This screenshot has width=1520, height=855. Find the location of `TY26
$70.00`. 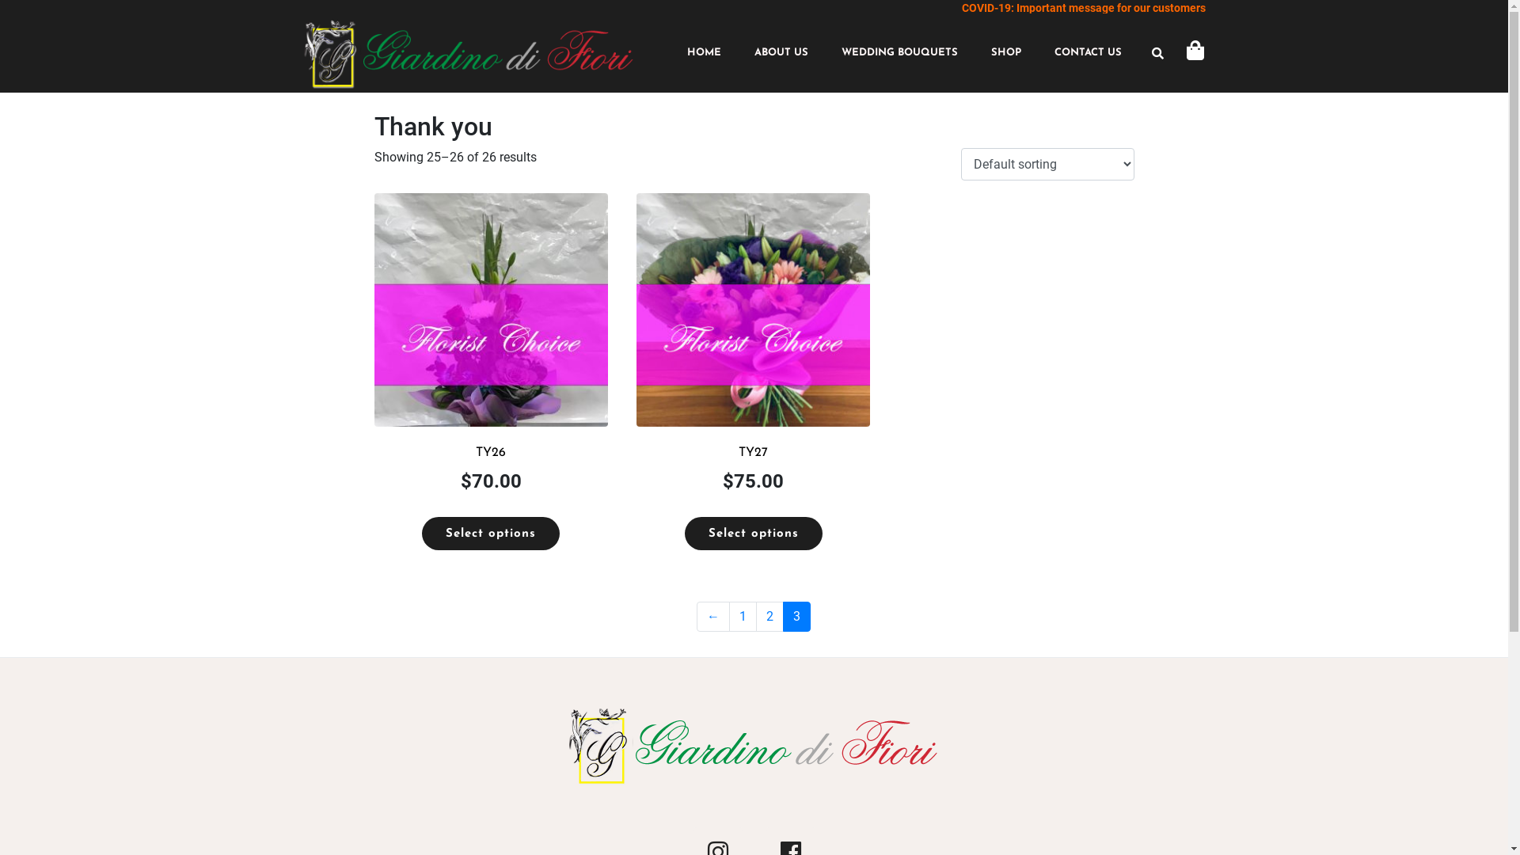

TY26
$70.00 is located at coordinates (491, 364).